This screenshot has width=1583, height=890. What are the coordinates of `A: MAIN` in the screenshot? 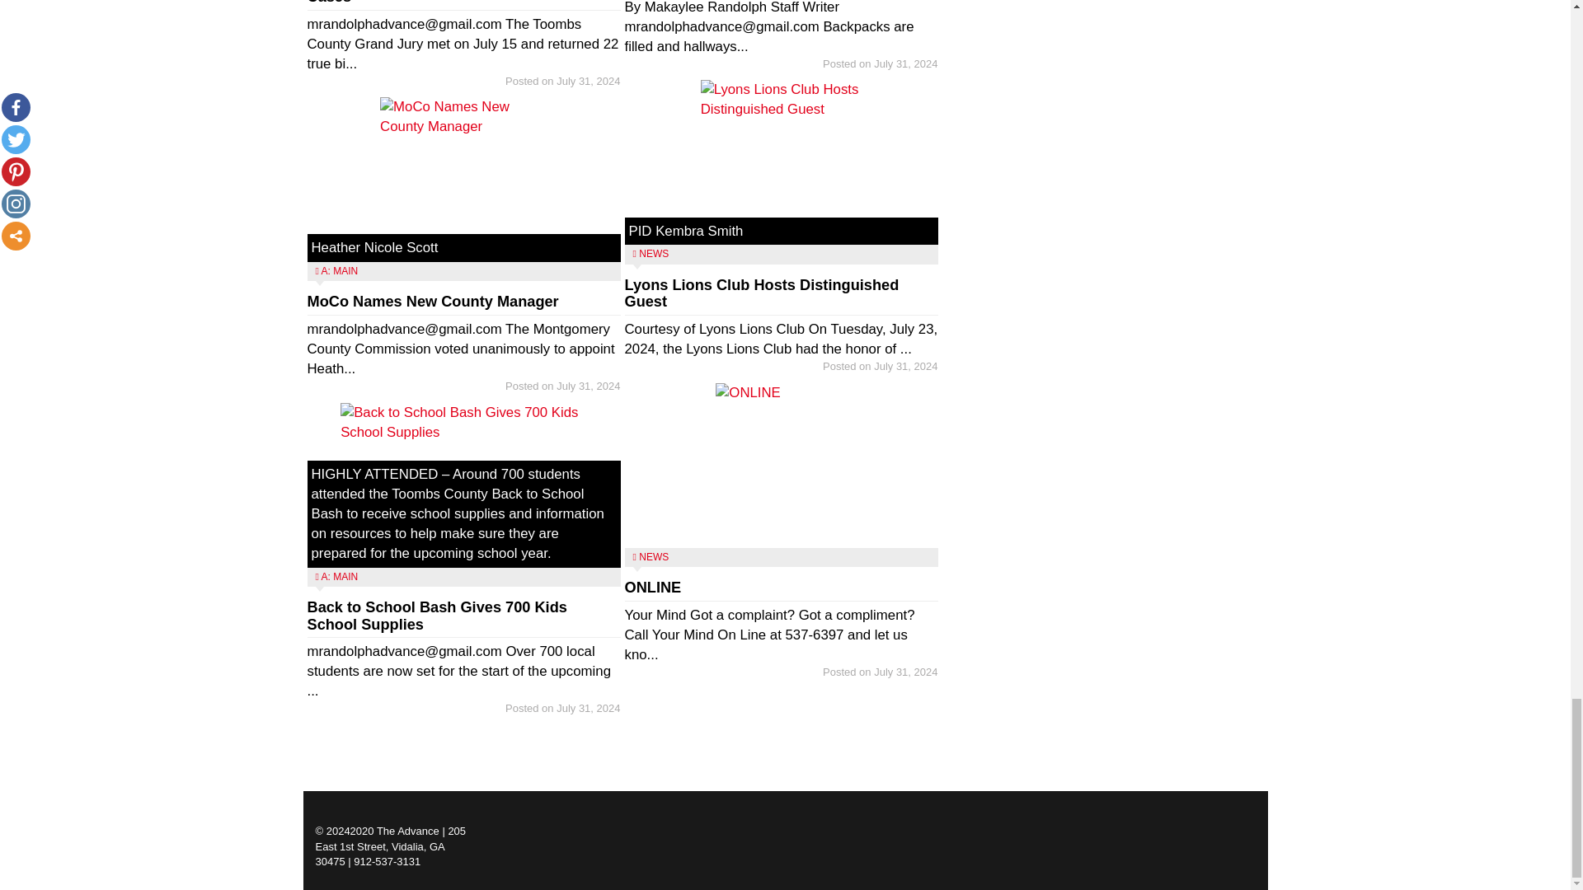 It's located at (340, 270).